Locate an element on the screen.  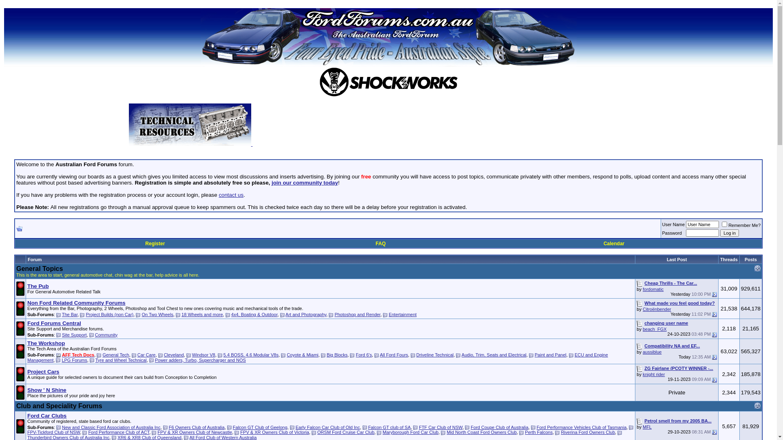
LPG Forums is located at coordinates (74, 360).